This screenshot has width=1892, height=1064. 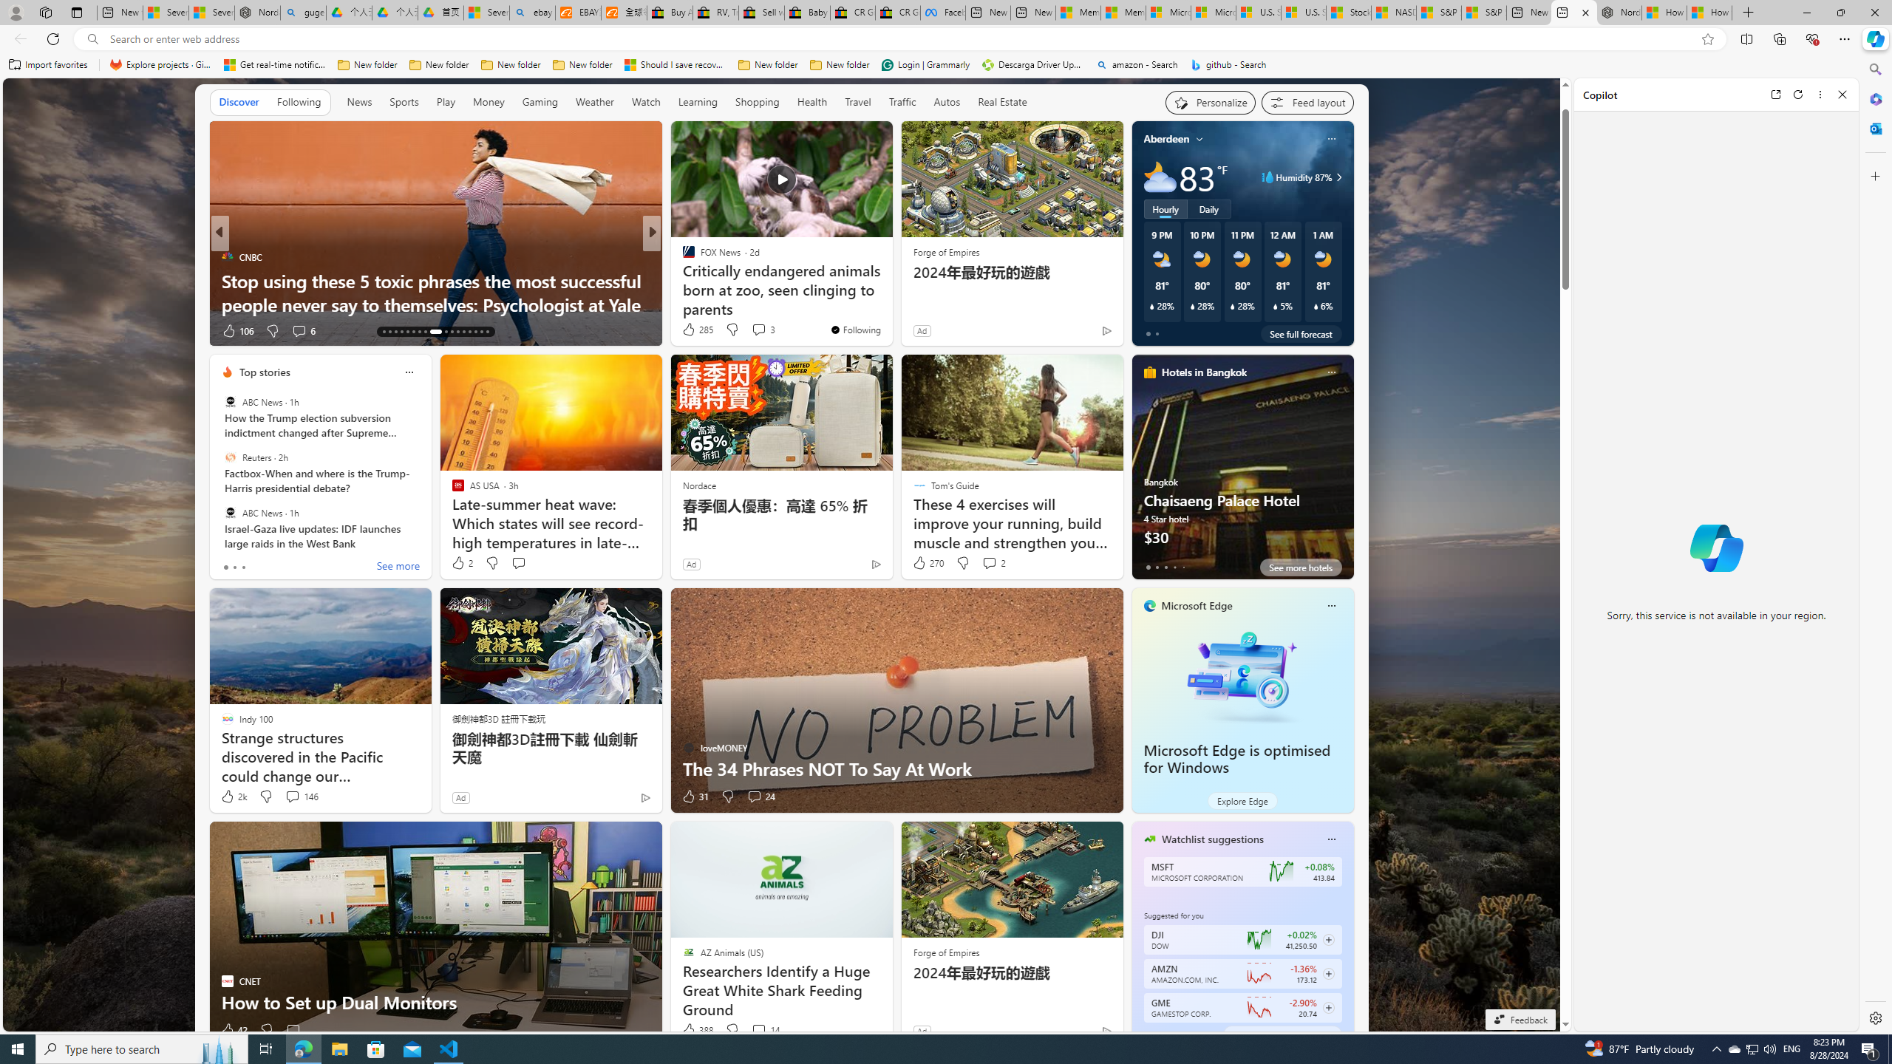 I want to click on Weather, so click(x=595, y=103).